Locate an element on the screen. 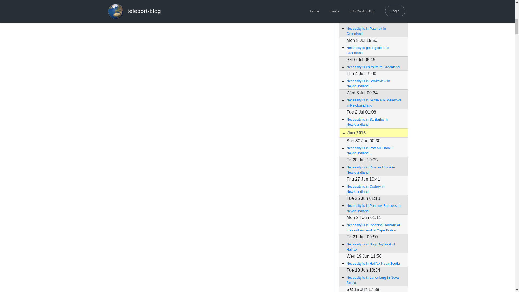  Necessity is in Paamuit in Greenland is located at coordinates (374, 31).